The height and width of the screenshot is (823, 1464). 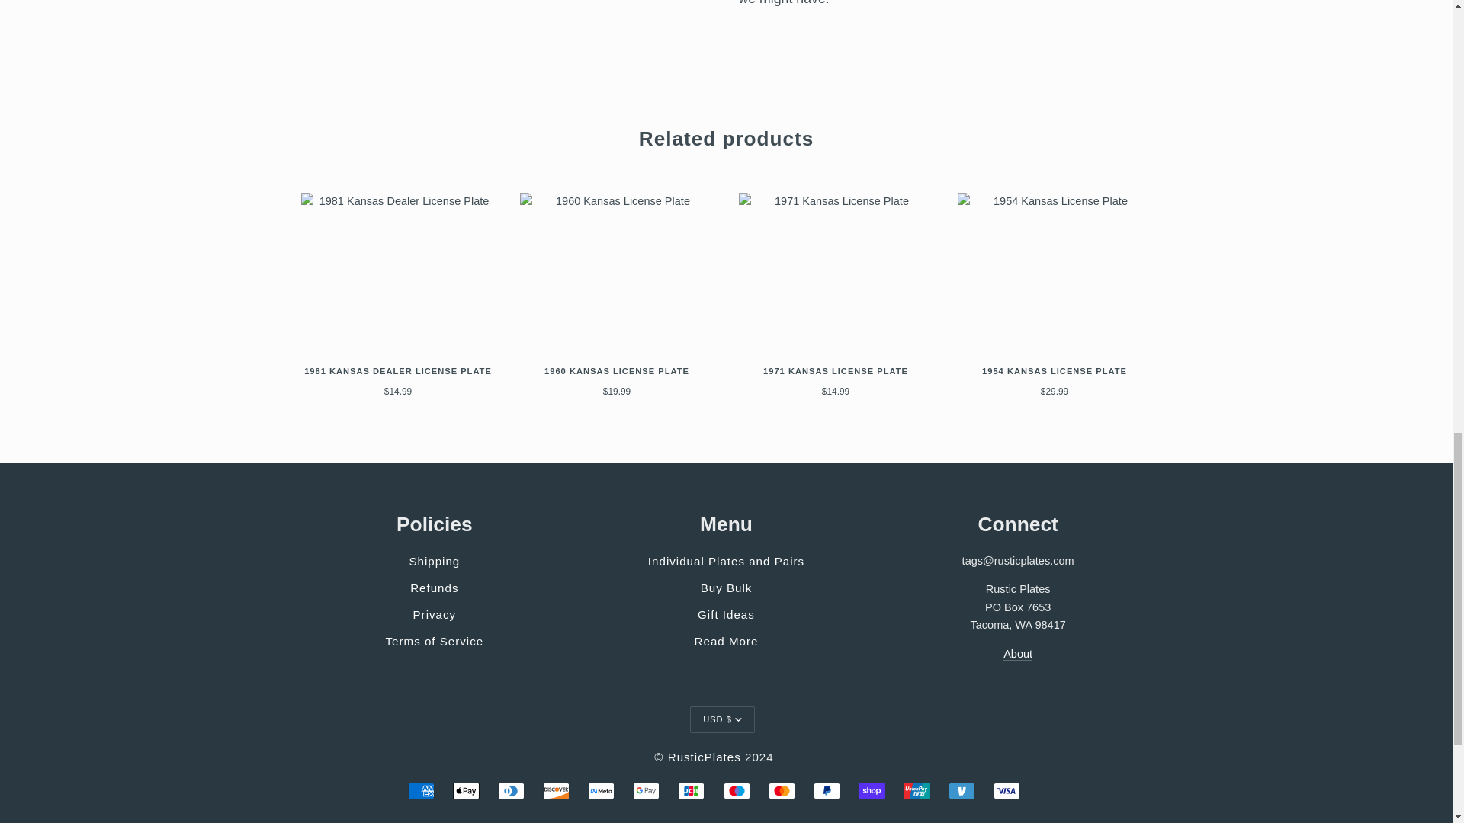 What do you see at coordinates (1017, 654) in the screenshot?
I see `About` at bounding box center [1017, 654].